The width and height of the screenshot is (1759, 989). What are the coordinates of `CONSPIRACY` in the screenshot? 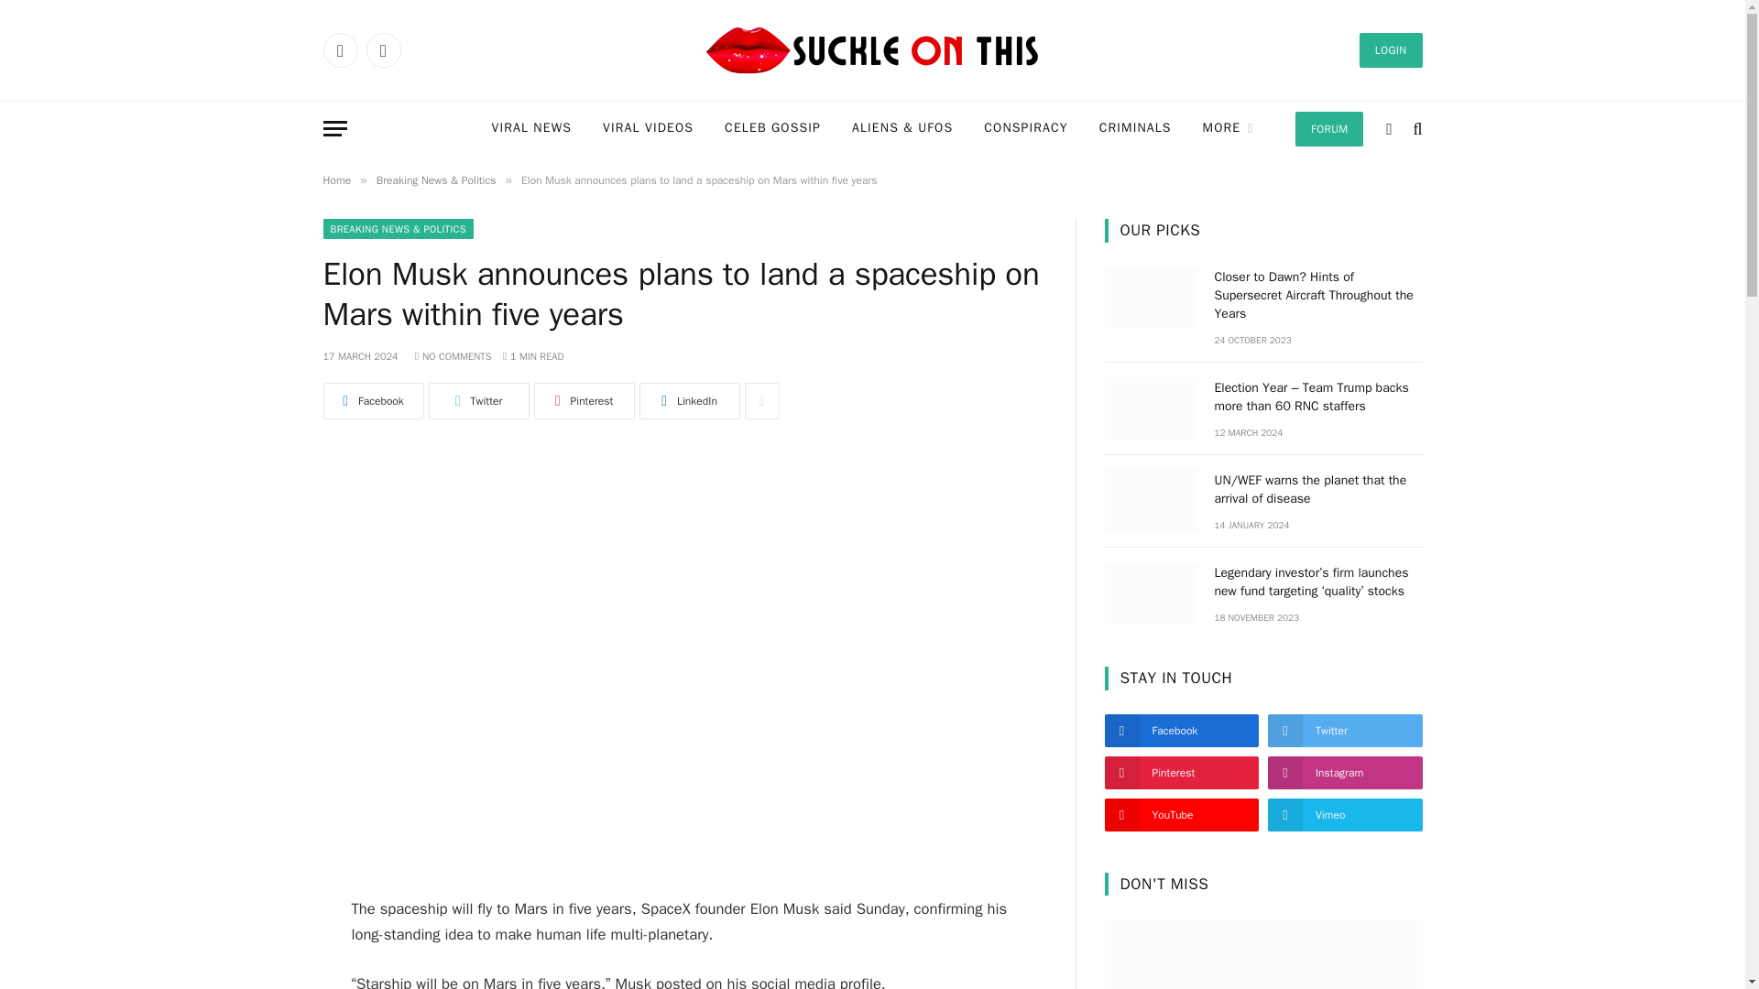 It's located at (1026, 128).